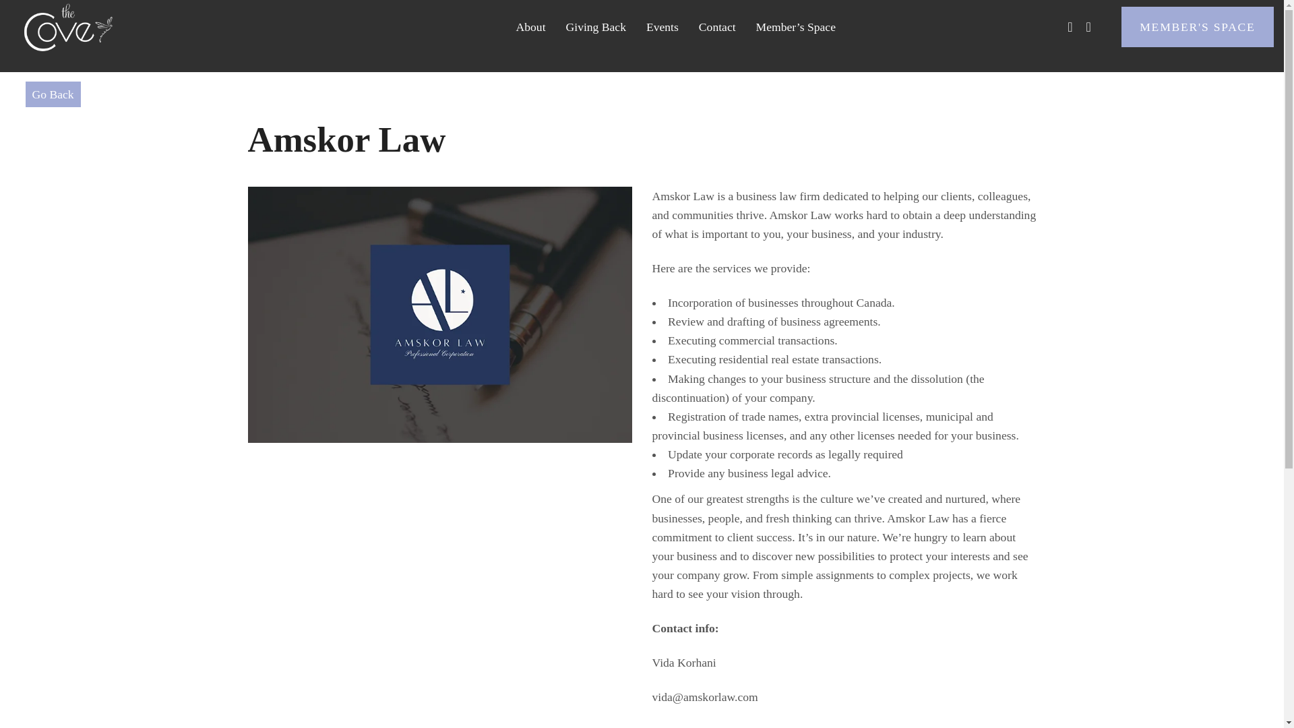  What do you see at coordinates (717, 27) in the screenshot?
I see `Contact` at bounding box center [717, 27].